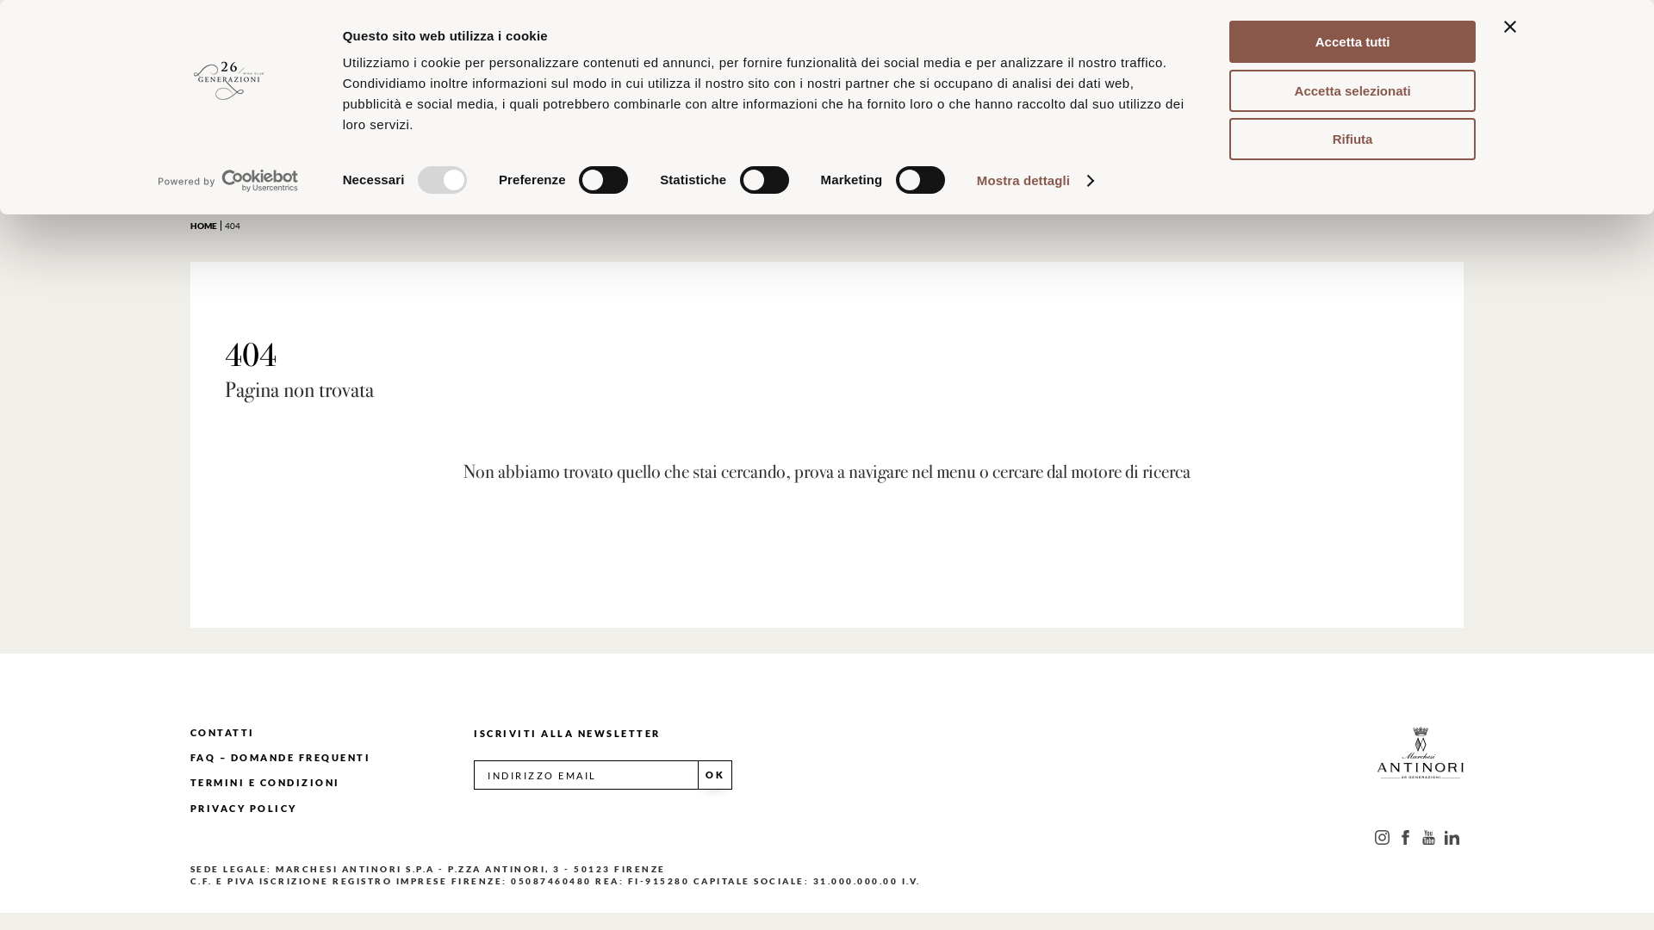  What do you see at coordinates (715, 775) in the screenshot?
I see `OK` at bounding box center [715, 775].